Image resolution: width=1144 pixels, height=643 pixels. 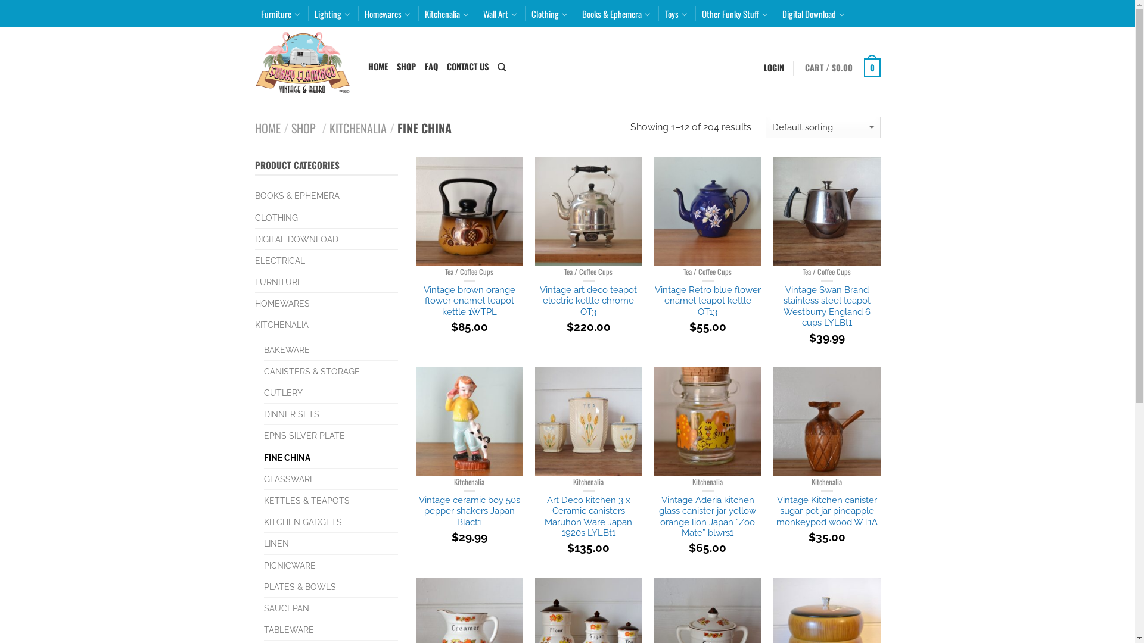 I want to click on BAKEWARE, so click(x=291, y=350).